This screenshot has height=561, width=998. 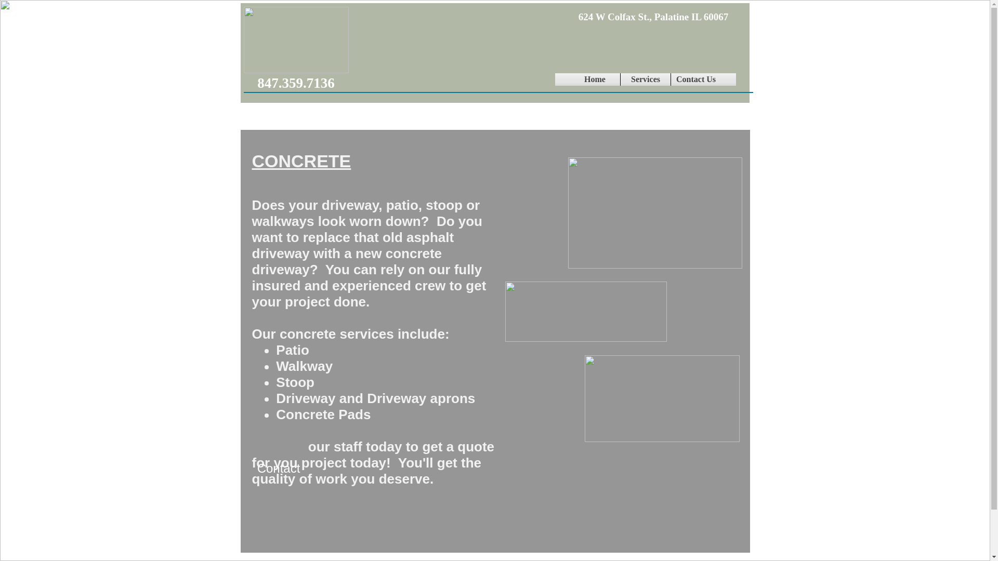 I want to click on Contact, so click(x=279, y=468).